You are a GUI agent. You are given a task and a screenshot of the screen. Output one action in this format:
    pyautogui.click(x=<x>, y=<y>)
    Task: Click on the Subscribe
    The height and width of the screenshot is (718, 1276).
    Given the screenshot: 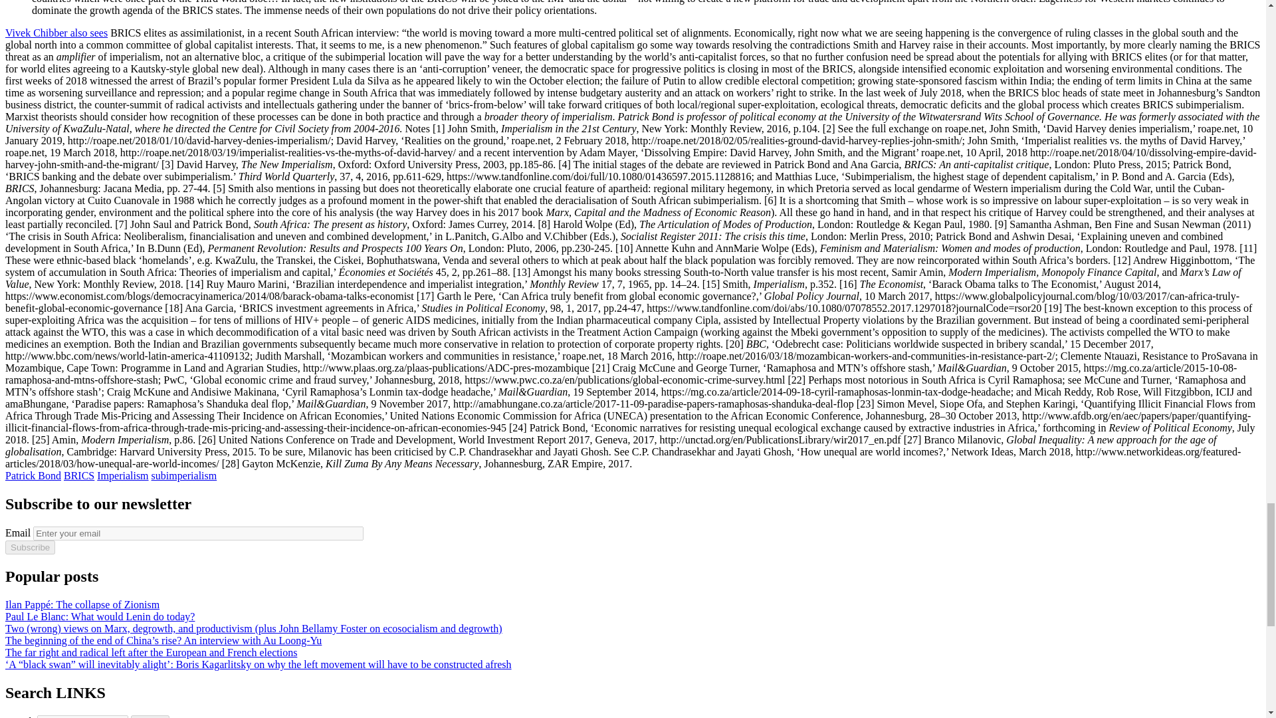 What is the action you would take?
    pyautogui.click(x=29, y=547)
    